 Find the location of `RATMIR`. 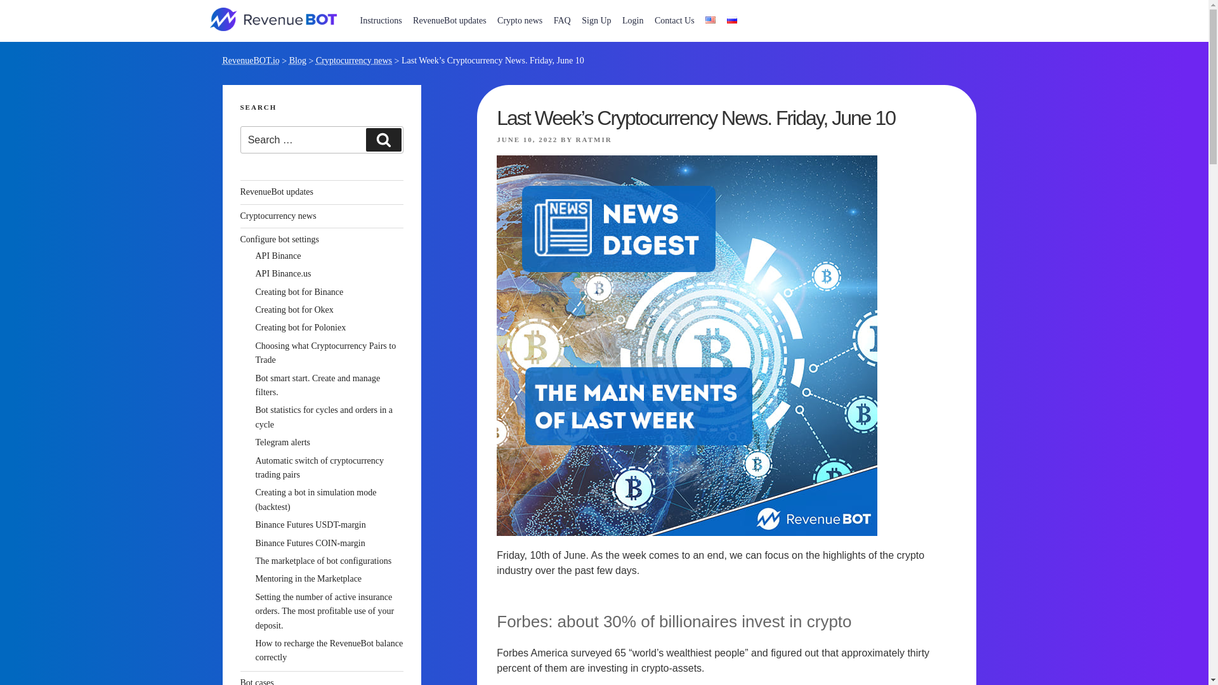

RATMIR is located at coordinates (594, 139).